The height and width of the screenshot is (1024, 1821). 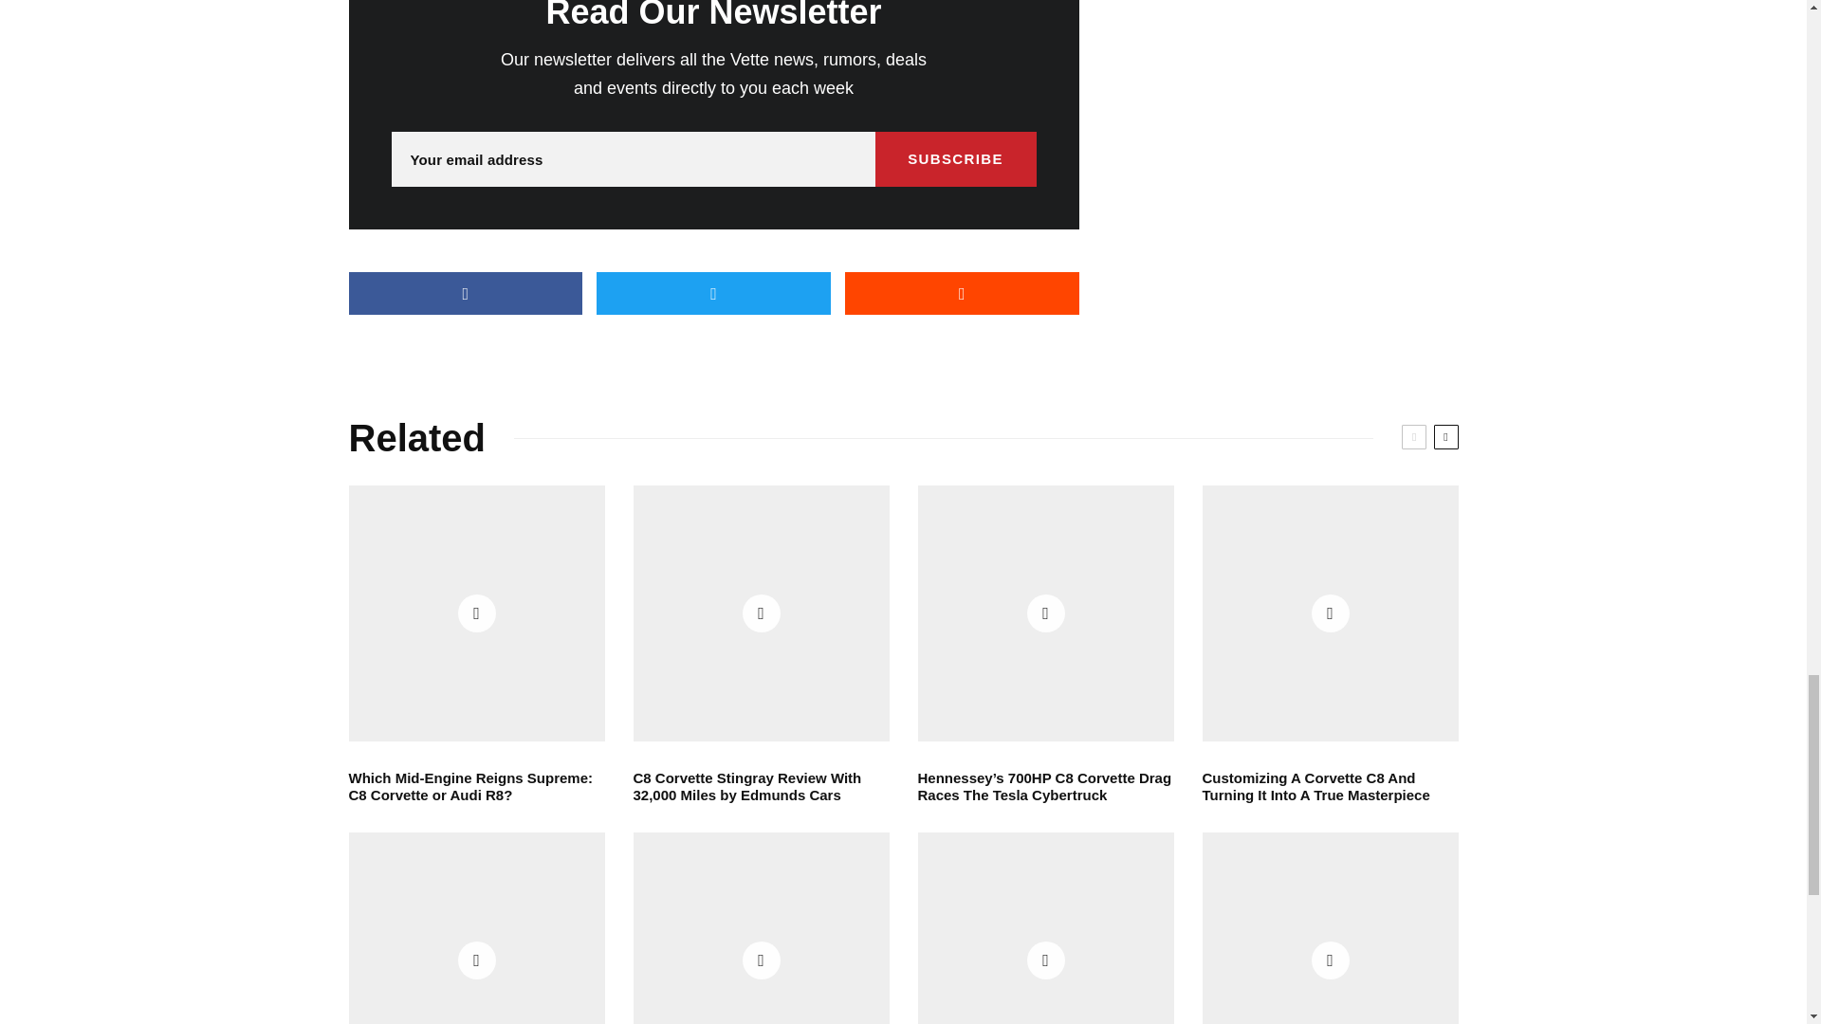 What do you see at coordinates (1045, 613) in the screenshot?
I see `maxresdefault` at bounding box center [1045, 613].